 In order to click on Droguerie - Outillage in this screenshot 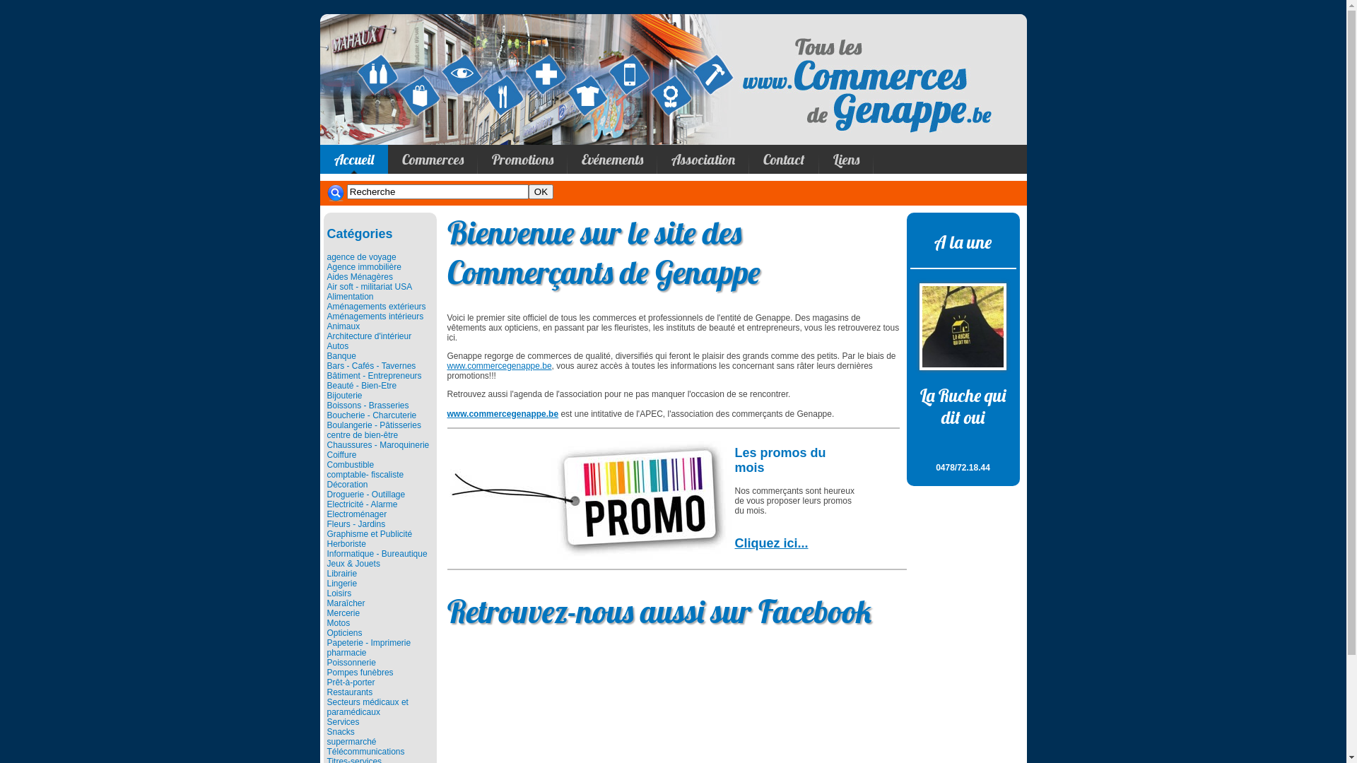, I will do `click(366, 495)`.